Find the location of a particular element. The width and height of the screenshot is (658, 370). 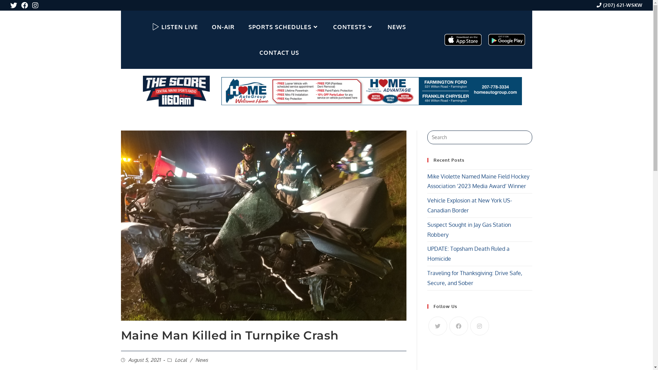

Traveling for Thanksgiving: Drive Safe, Secure, and Sober is located at coordinates (474, 278).